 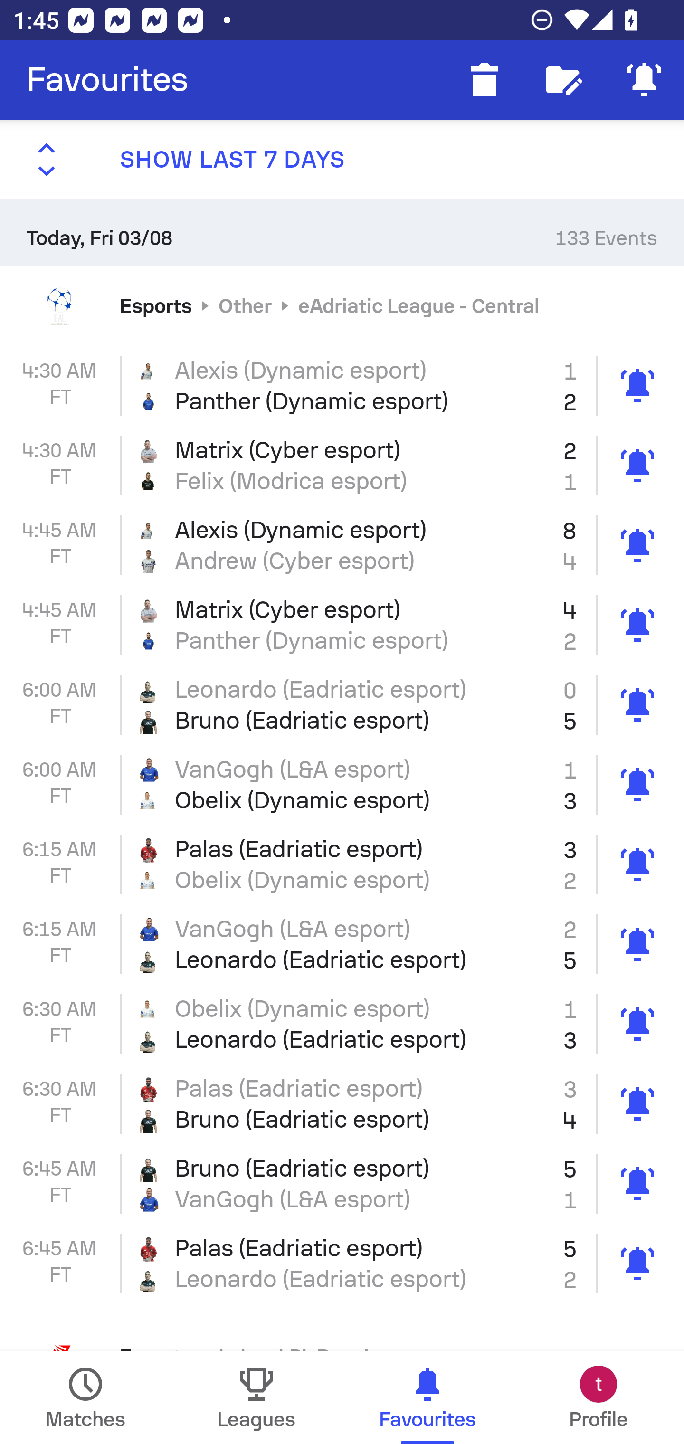 I want to click on Favourites, so click(x=107, y=80).